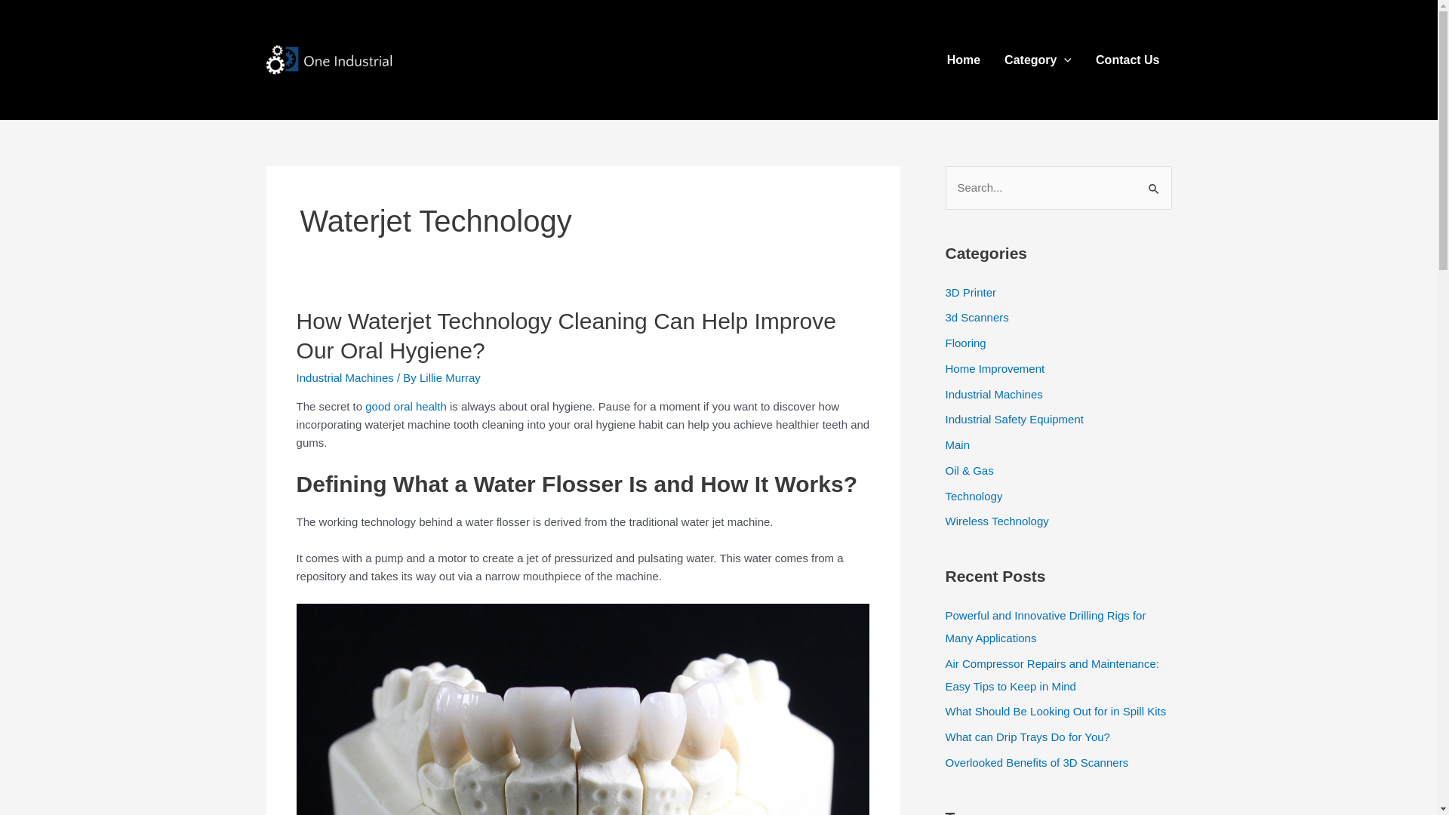 This screenshot has width=1449, height=815. What do you see at coordinates (346, 377) in the screenshot?
I see `Industrial Machines` at bounding box center [346, 377].